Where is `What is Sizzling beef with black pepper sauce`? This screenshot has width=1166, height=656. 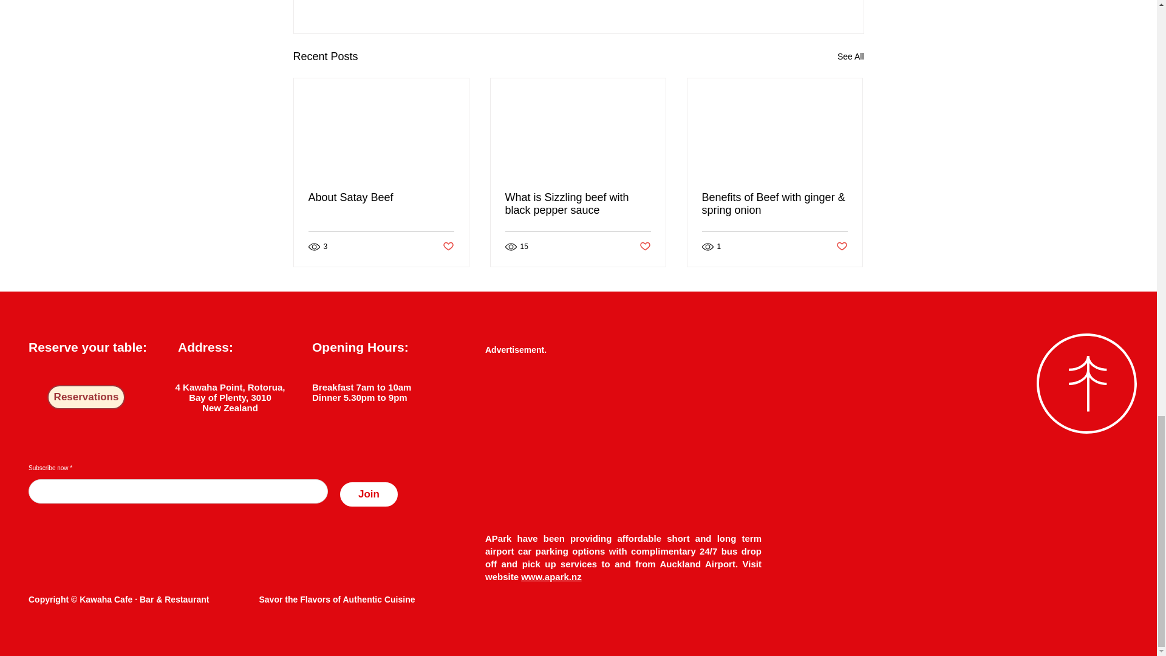
What is Sizzling beef with black pepper sauce is located at coordinates (842, 247).